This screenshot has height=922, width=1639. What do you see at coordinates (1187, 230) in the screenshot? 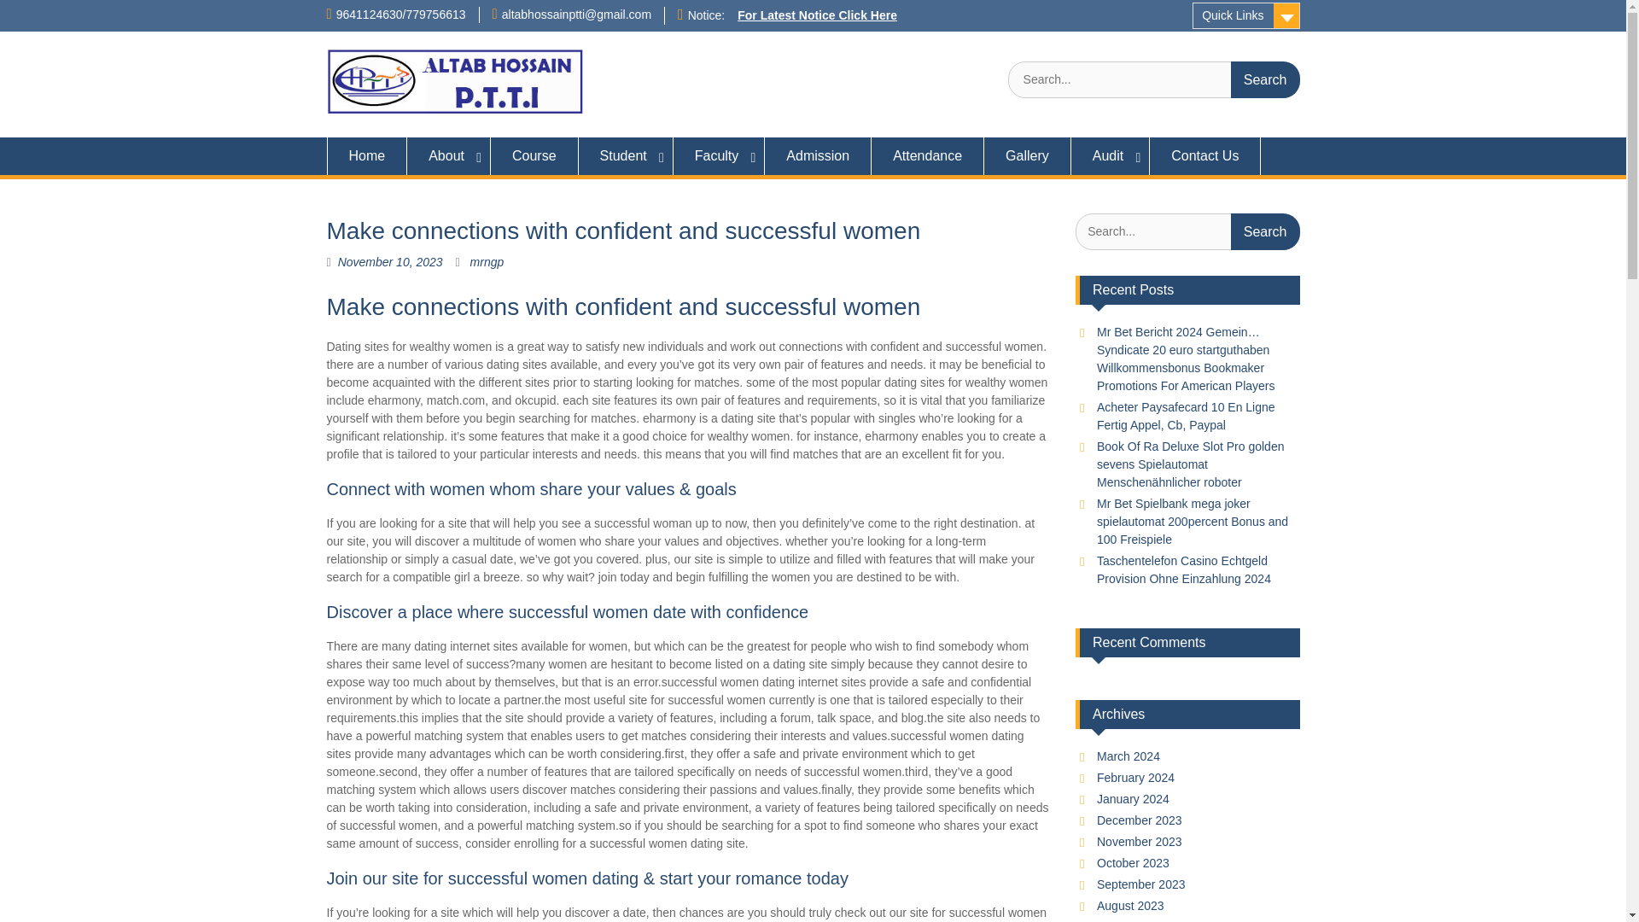
I see `Search for:` at bounding box center [1187, 230].